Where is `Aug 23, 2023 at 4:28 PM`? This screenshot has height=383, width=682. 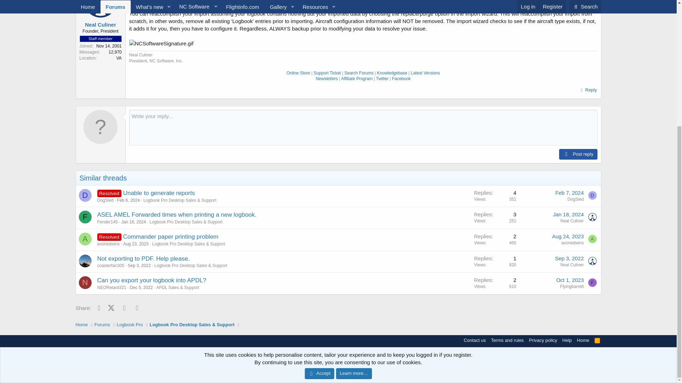
Aug 23, 2023 at 4:28 PM is located at coordinates (136, 244).